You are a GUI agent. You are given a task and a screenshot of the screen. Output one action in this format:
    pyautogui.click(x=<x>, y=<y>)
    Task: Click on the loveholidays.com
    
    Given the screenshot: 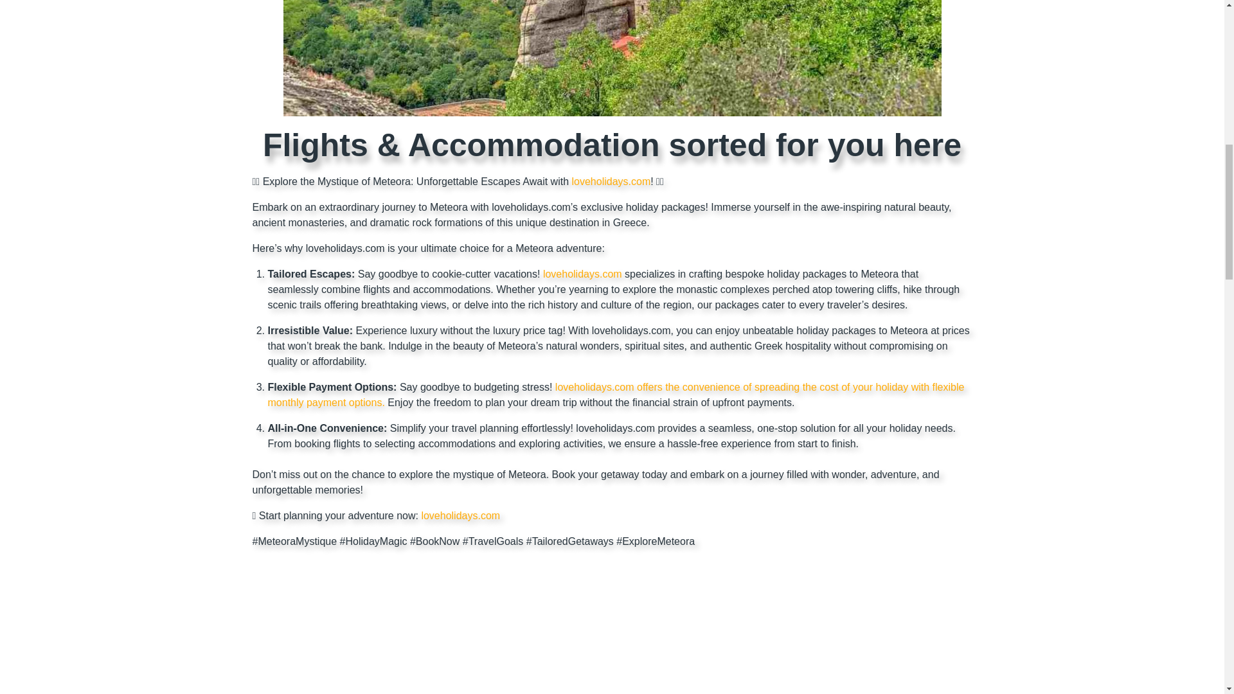 What is the action you would take?
    pyautogui.click(x=611, y=181)
    